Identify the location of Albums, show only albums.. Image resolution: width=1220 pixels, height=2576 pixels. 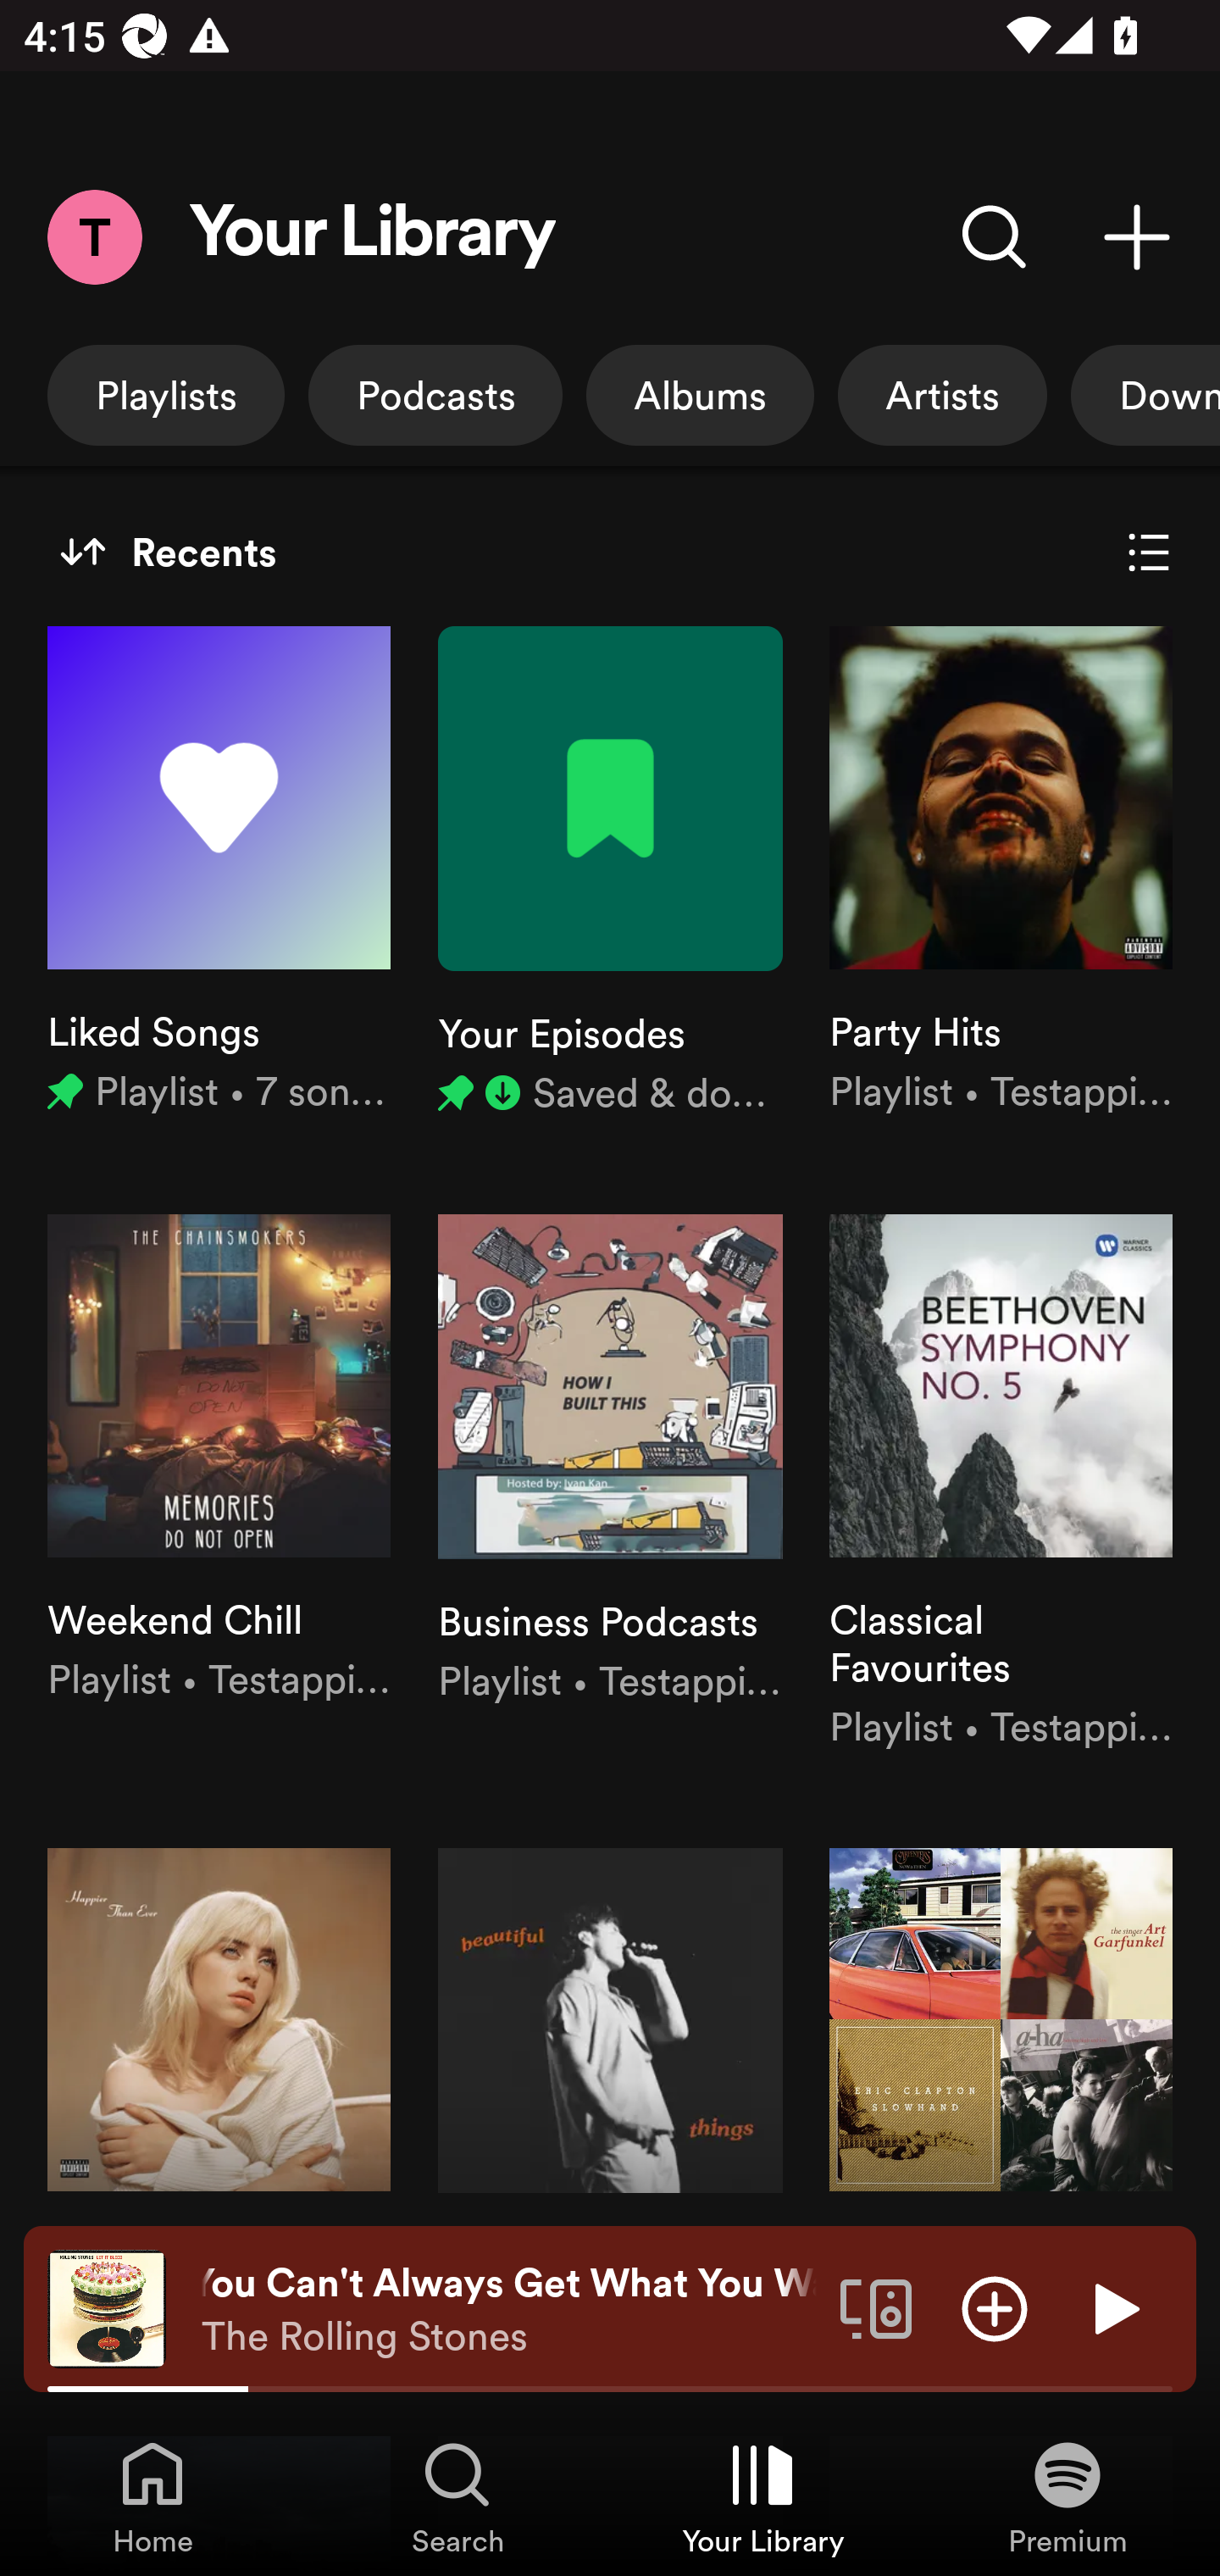
(700, 395).